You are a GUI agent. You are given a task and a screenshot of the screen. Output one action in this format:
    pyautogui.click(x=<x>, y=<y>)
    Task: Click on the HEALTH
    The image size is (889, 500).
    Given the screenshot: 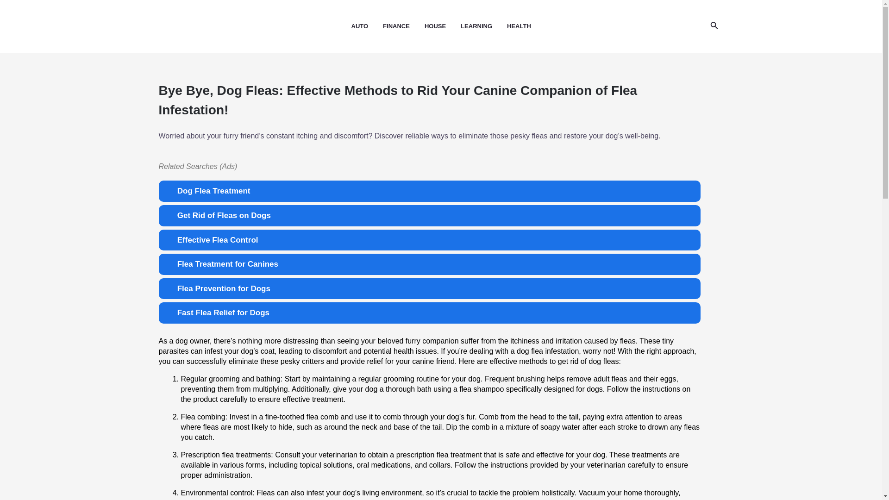 What is the action you would take?
    pyautogui.click(x=526, y=26)
    